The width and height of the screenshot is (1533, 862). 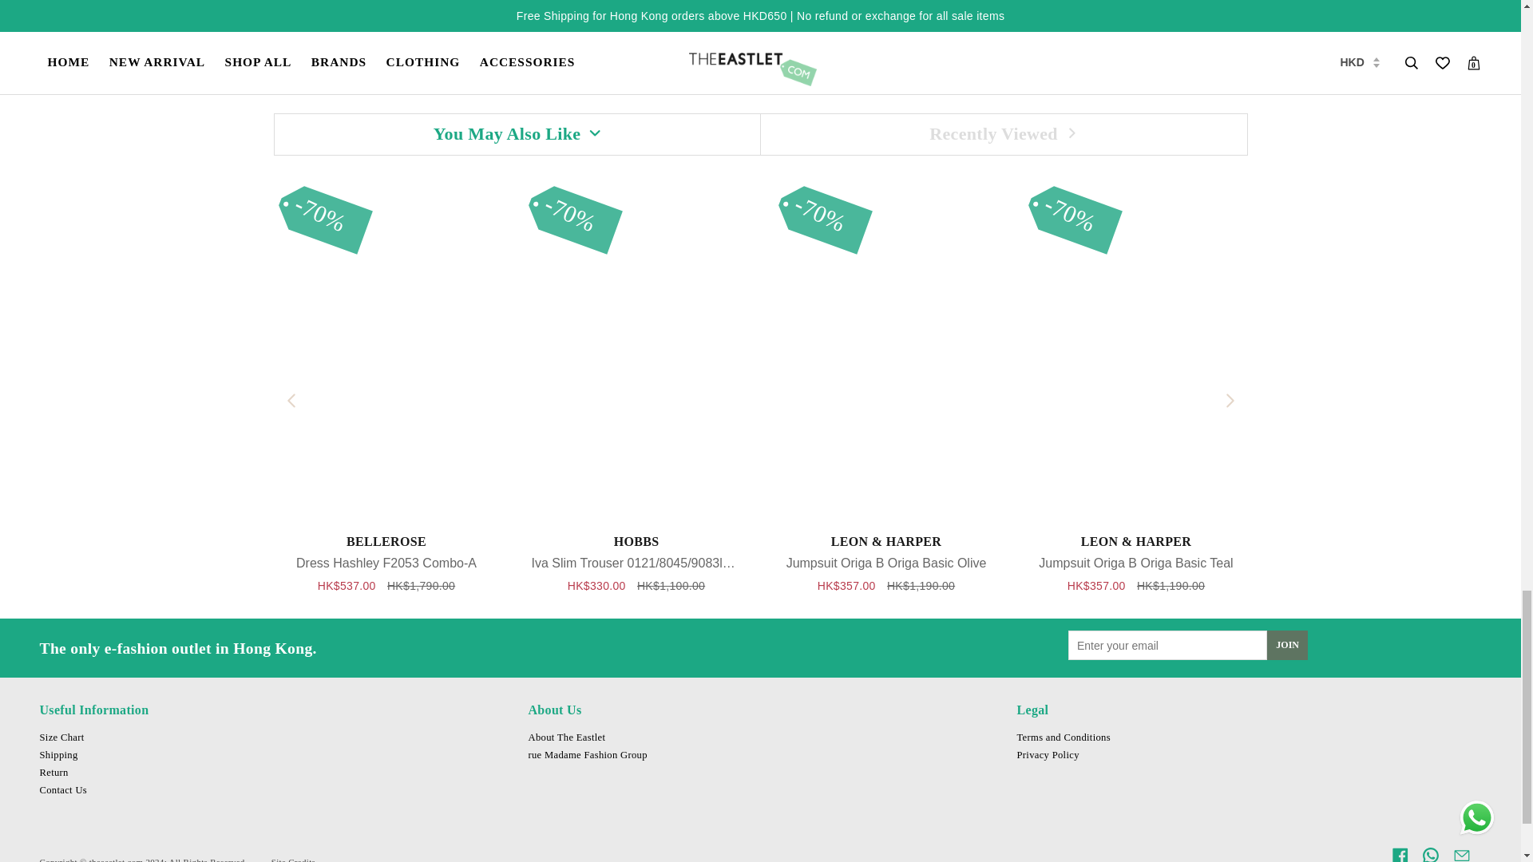 I want to click on Whatsapp, so click(x=1431, y=854).